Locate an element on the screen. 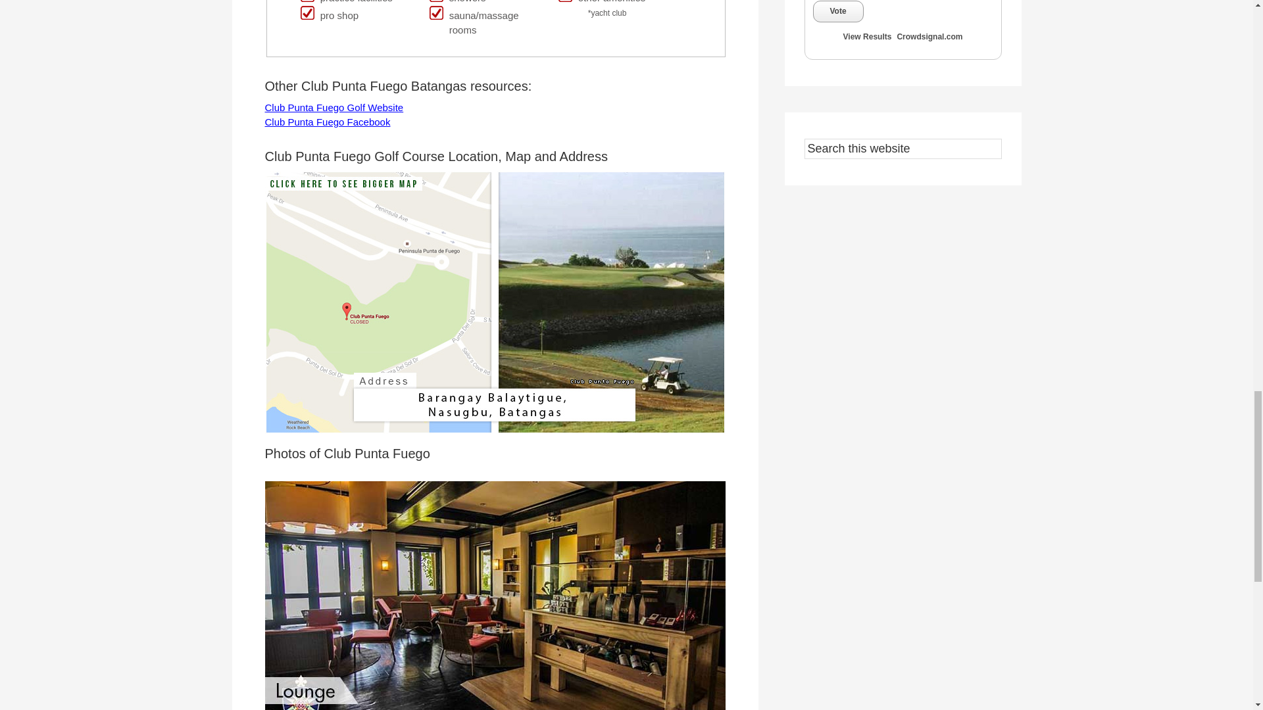  Chapel at Club Punta Fuego is located at coordinates (132, 596).